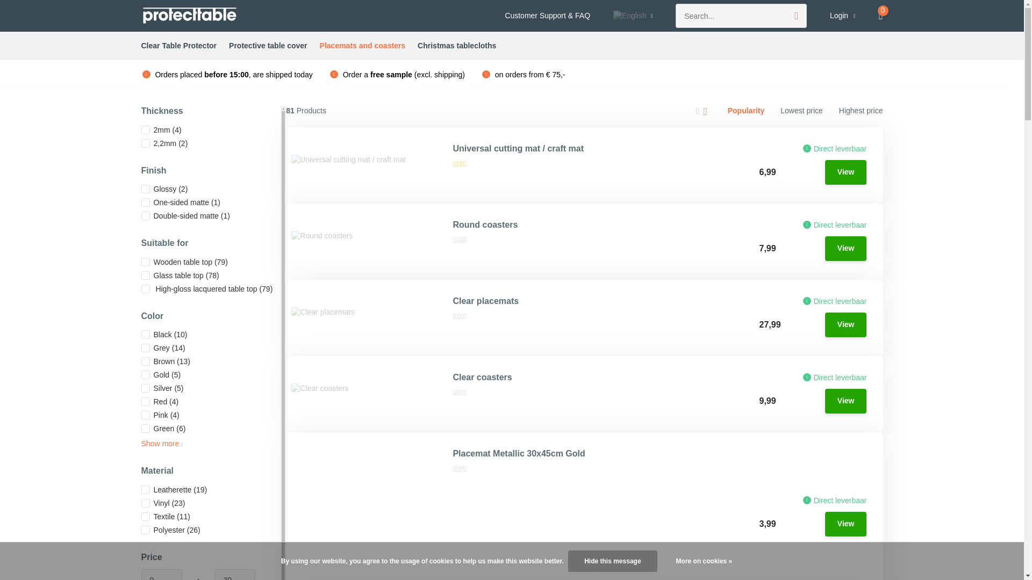  What do you see at coordinates (268, 46) in the screenshot?
I see `Protective table cover` at bounding box center [268, 46].